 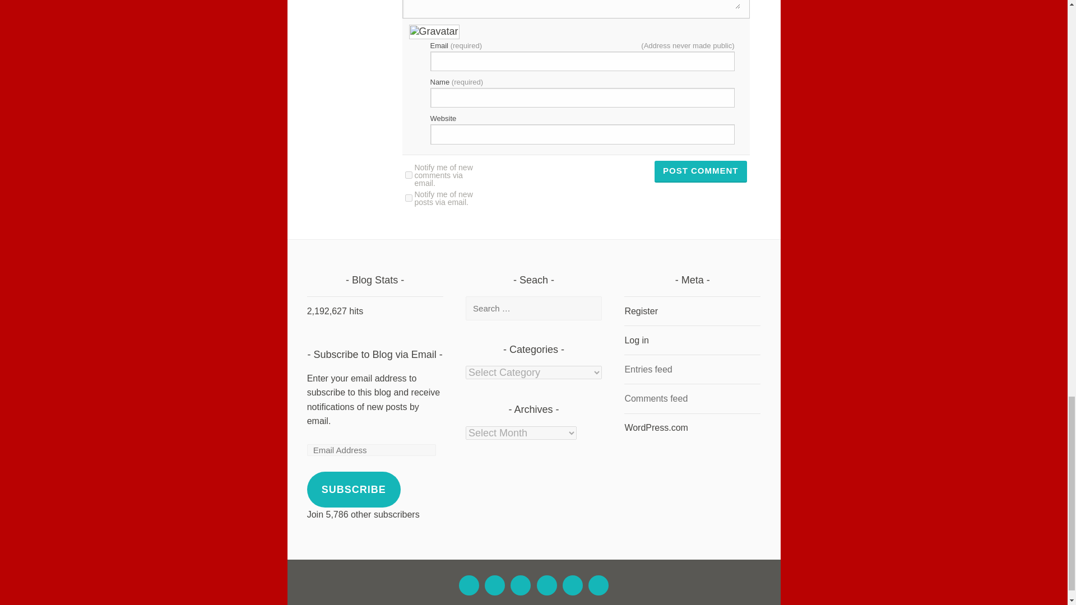 What do you see at coordinates (408, 175) in the screenshot?
I see `subscribe` at bounding box center [408, 175].